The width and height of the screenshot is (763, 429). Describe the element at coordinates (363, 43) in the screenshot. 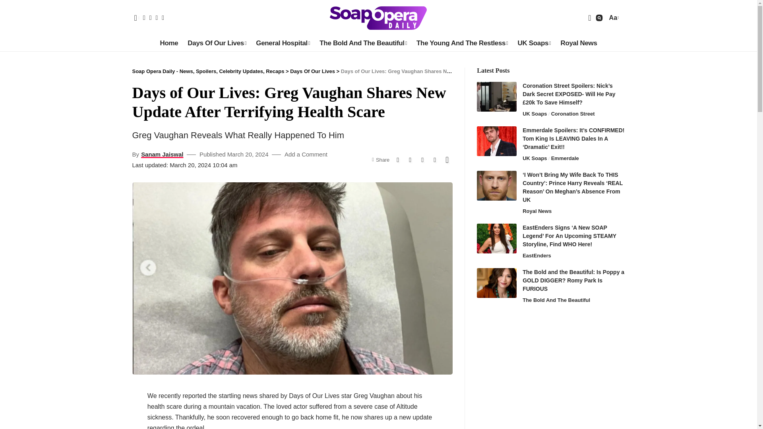

I see `The Bold And The Beautiful` at that location.